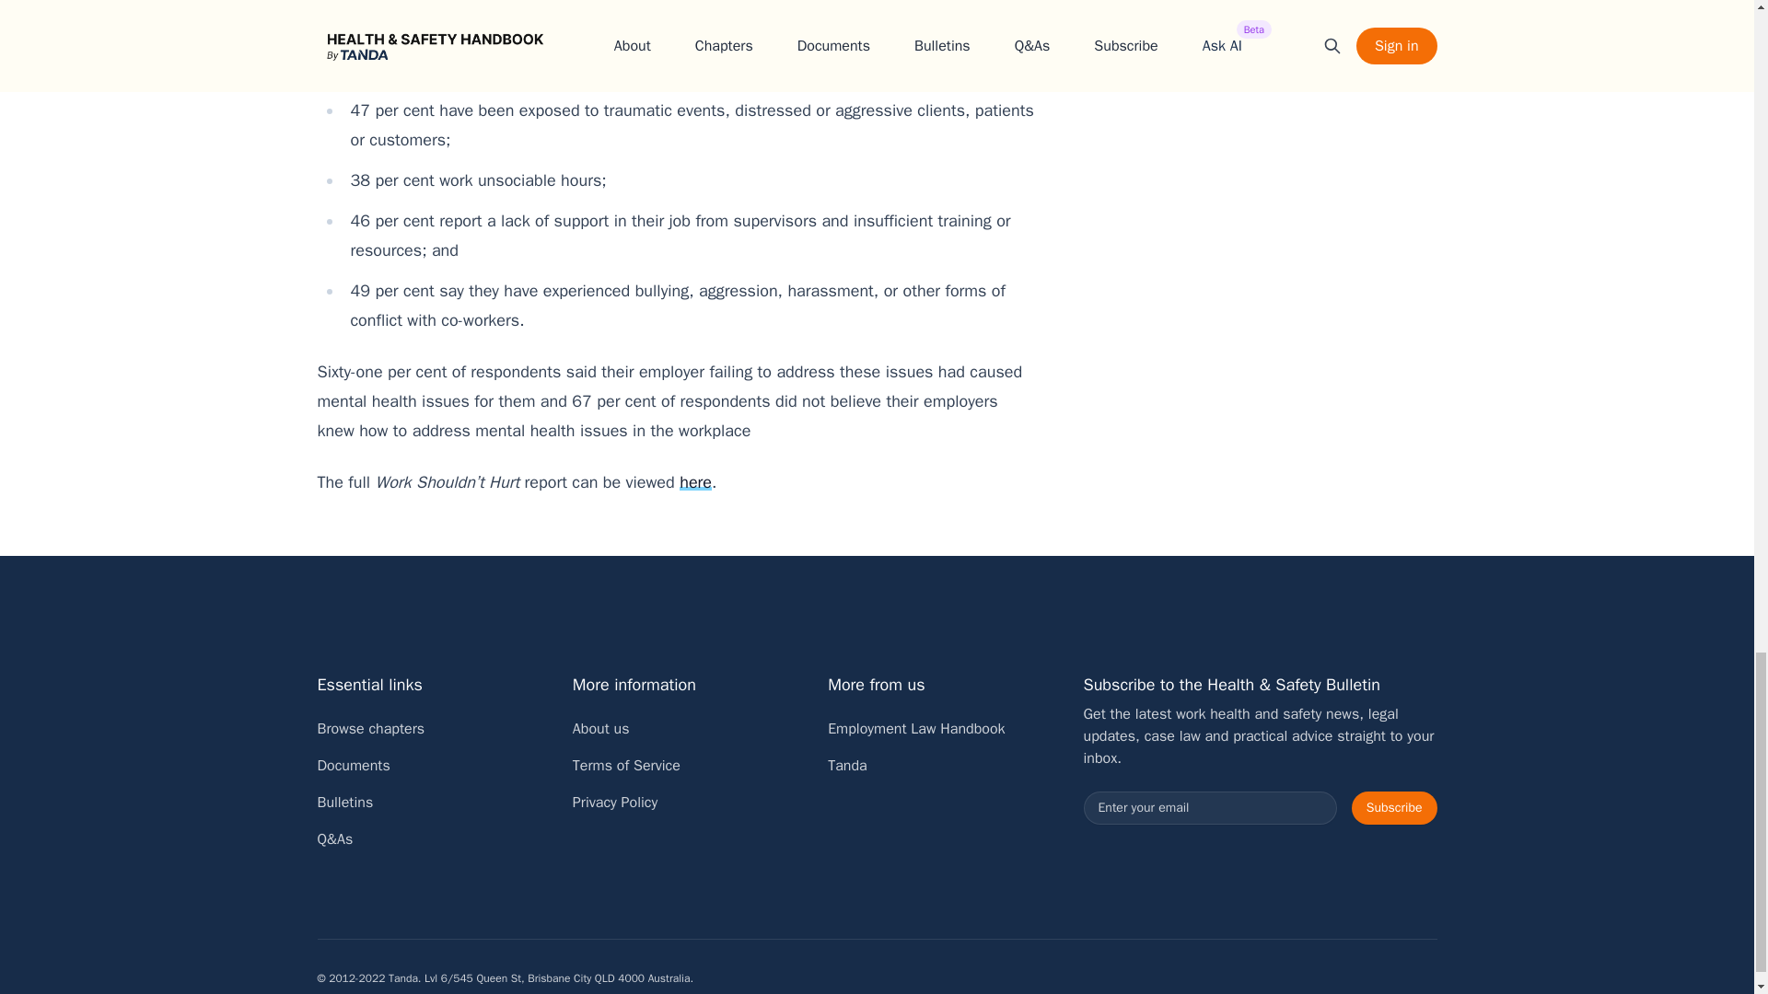 Image resolution: width=1768 pixels, height=994 pixels. Describe the element at coordinates (600, 729) in the screenshot. I see `About us` at that location.